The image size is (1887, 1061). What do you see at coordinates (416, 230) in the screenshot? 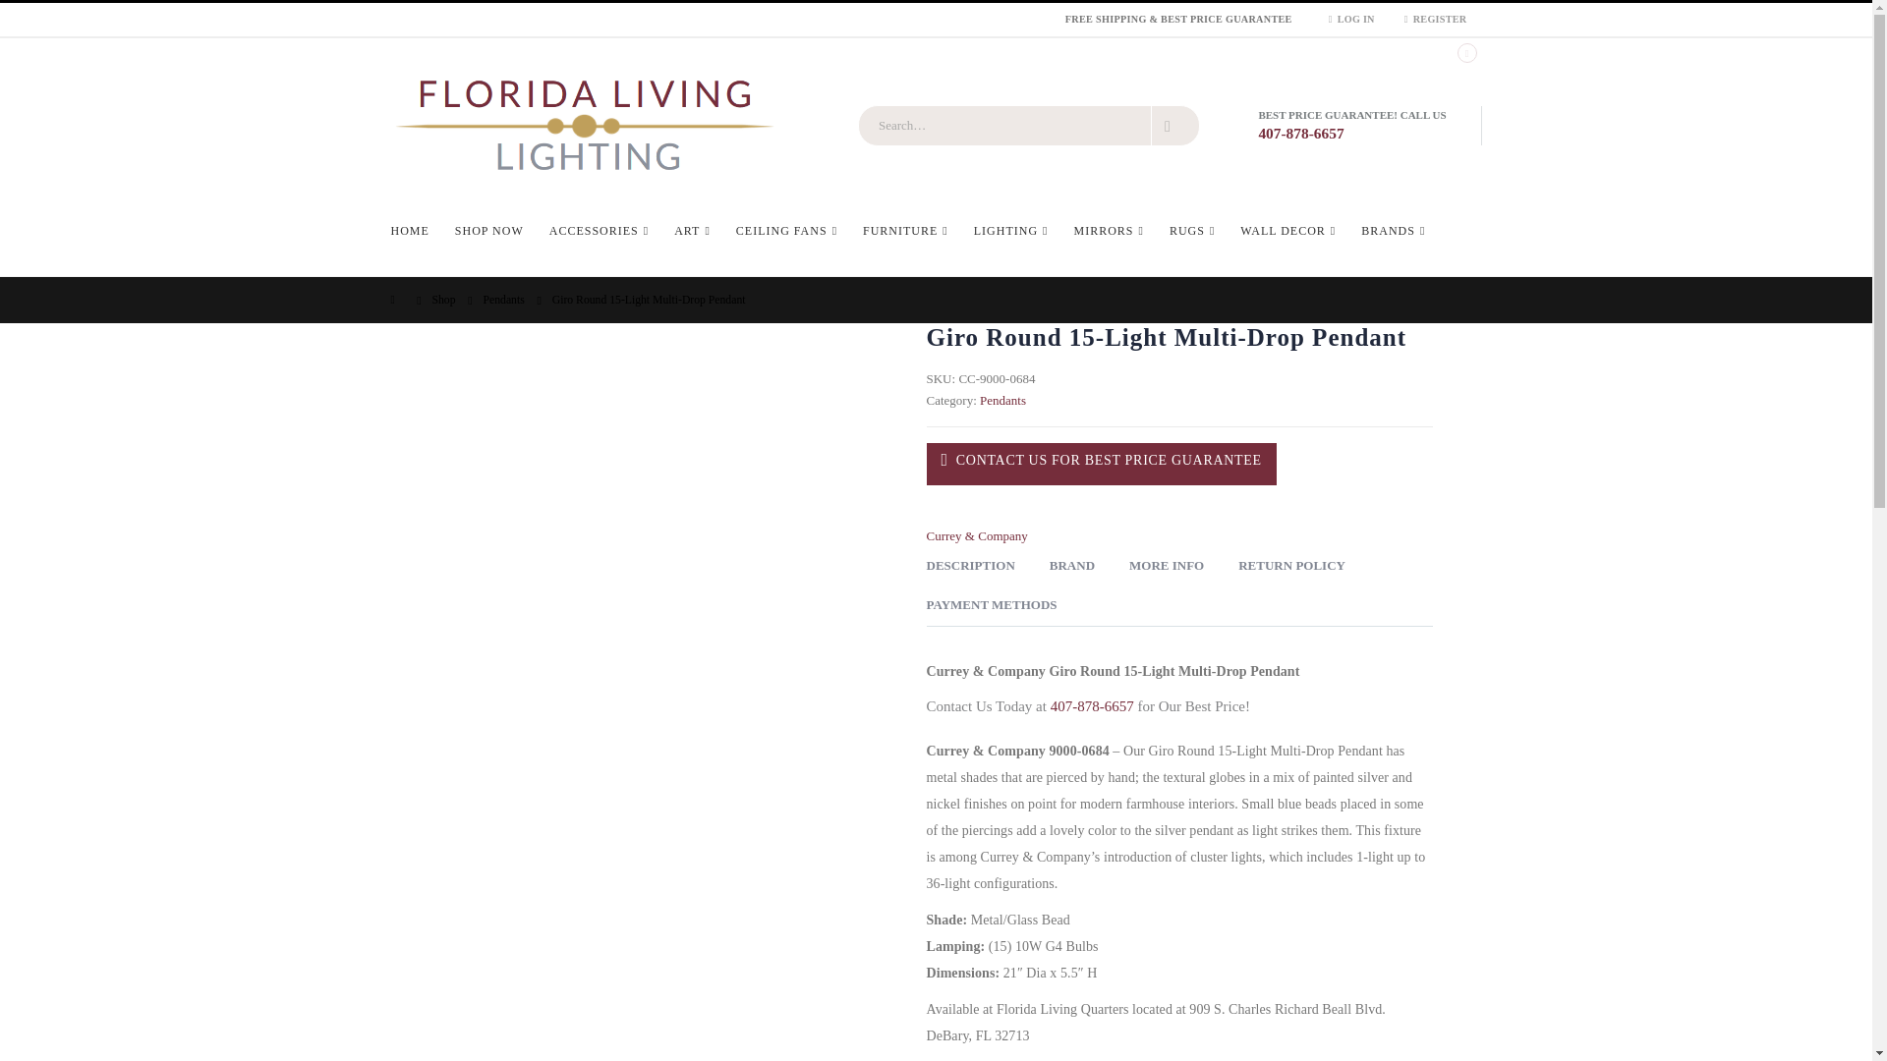
I see `HOME` at bounding box center [416, 230].